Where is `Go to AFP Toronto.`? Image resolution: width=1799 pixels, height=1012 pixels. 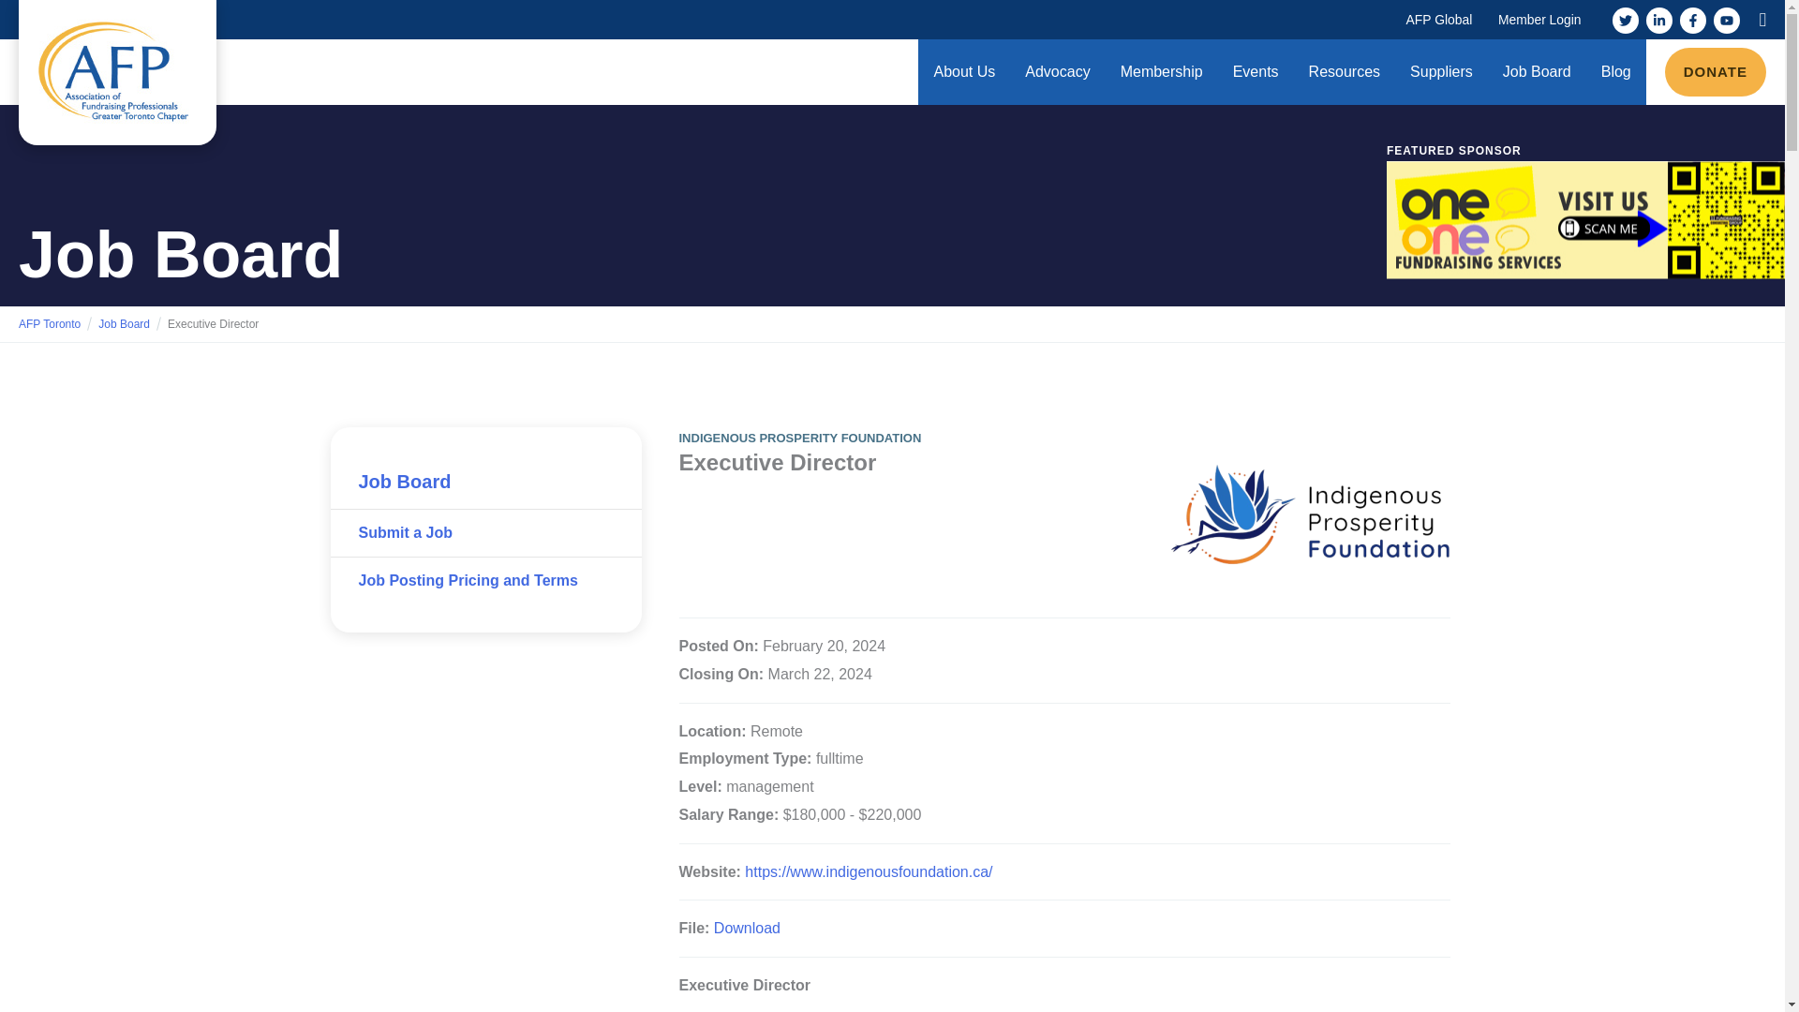 Go to AFP Toronto. is located at coordinates (49, 324).